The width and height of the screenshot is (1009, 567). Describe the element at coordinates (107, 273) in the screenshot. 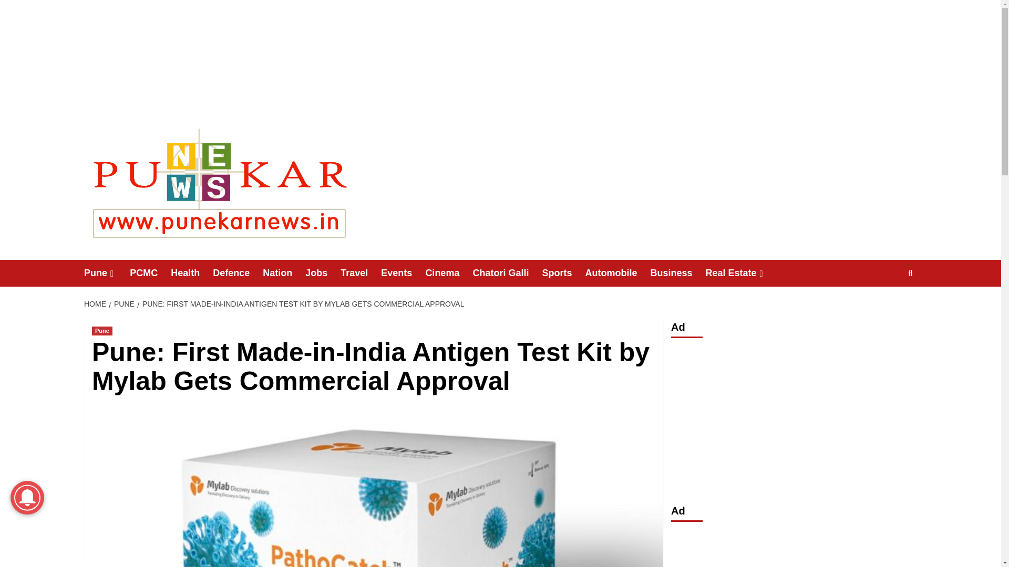

I see `Pune` at that location.